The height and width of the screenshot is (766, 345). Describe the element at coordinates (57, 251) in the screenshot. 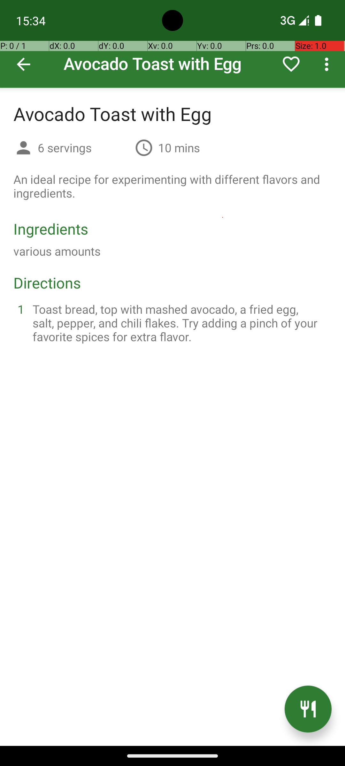

I see `various amounts` at that location.